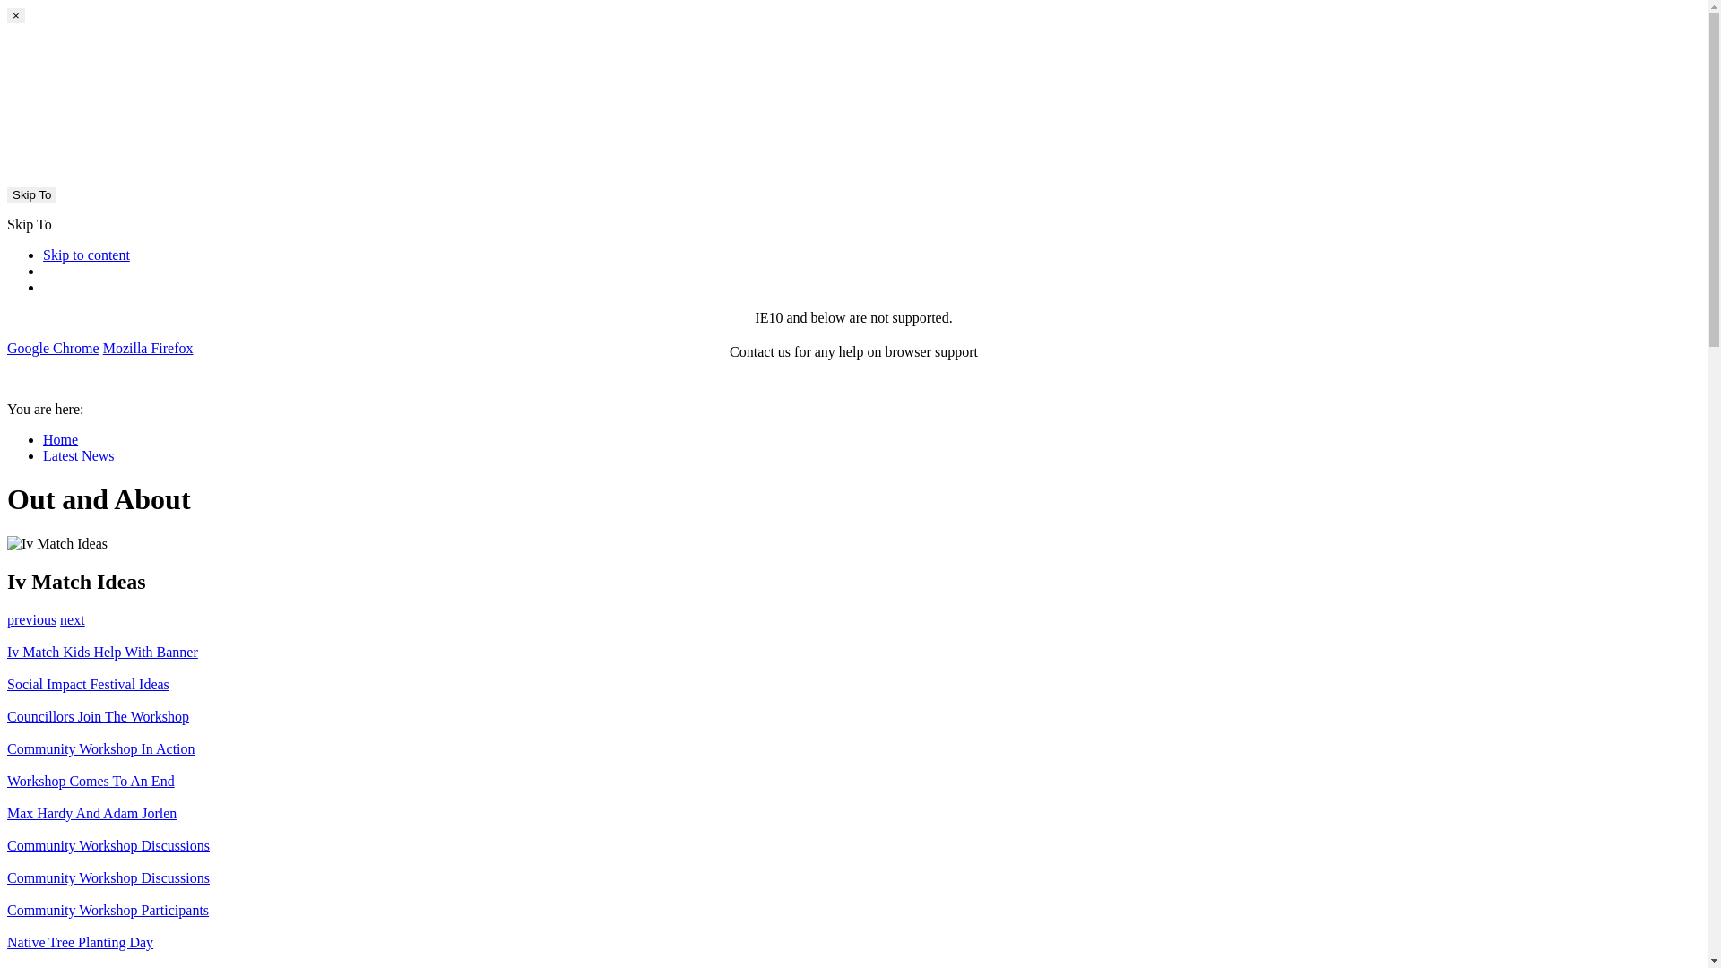  I want to click on Latest News, so click(79, 455).